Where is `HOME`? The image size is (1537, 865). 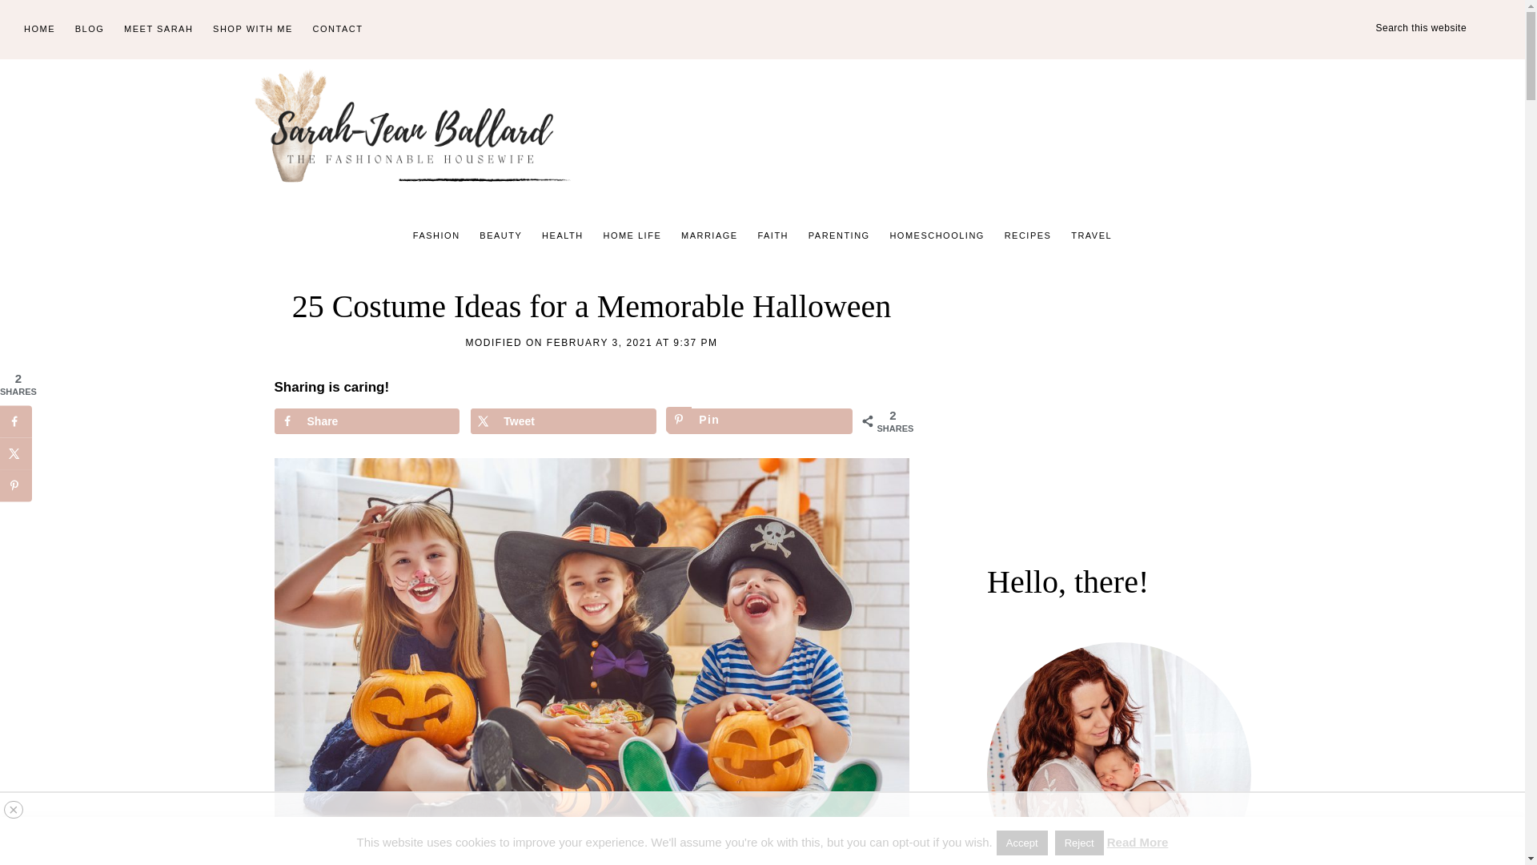 HOME is located at coordinates (38, 30).